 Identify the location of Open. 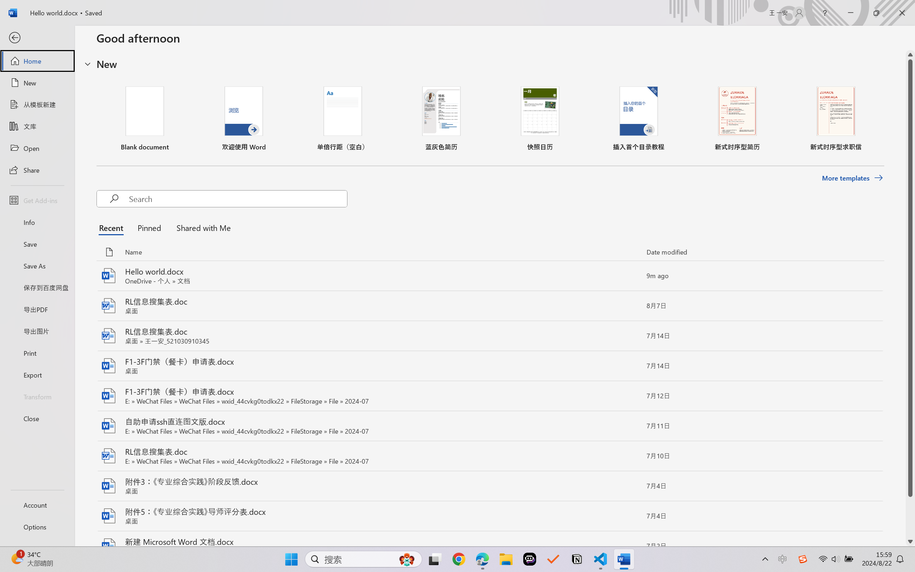
(37, 148).